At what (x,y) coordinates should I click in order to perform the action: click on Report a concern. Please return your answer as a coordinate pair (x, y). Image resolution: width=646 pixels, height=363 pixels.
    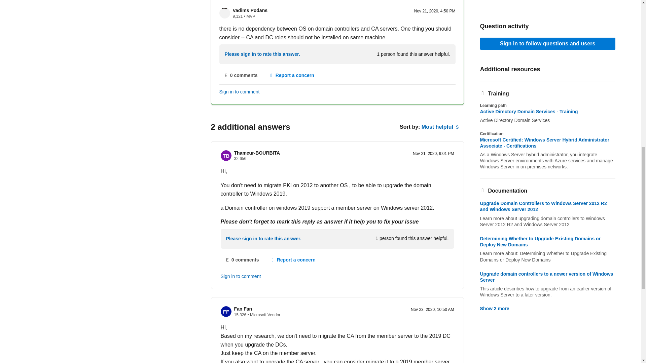
    Looking at the image, I should click on (291, 76).